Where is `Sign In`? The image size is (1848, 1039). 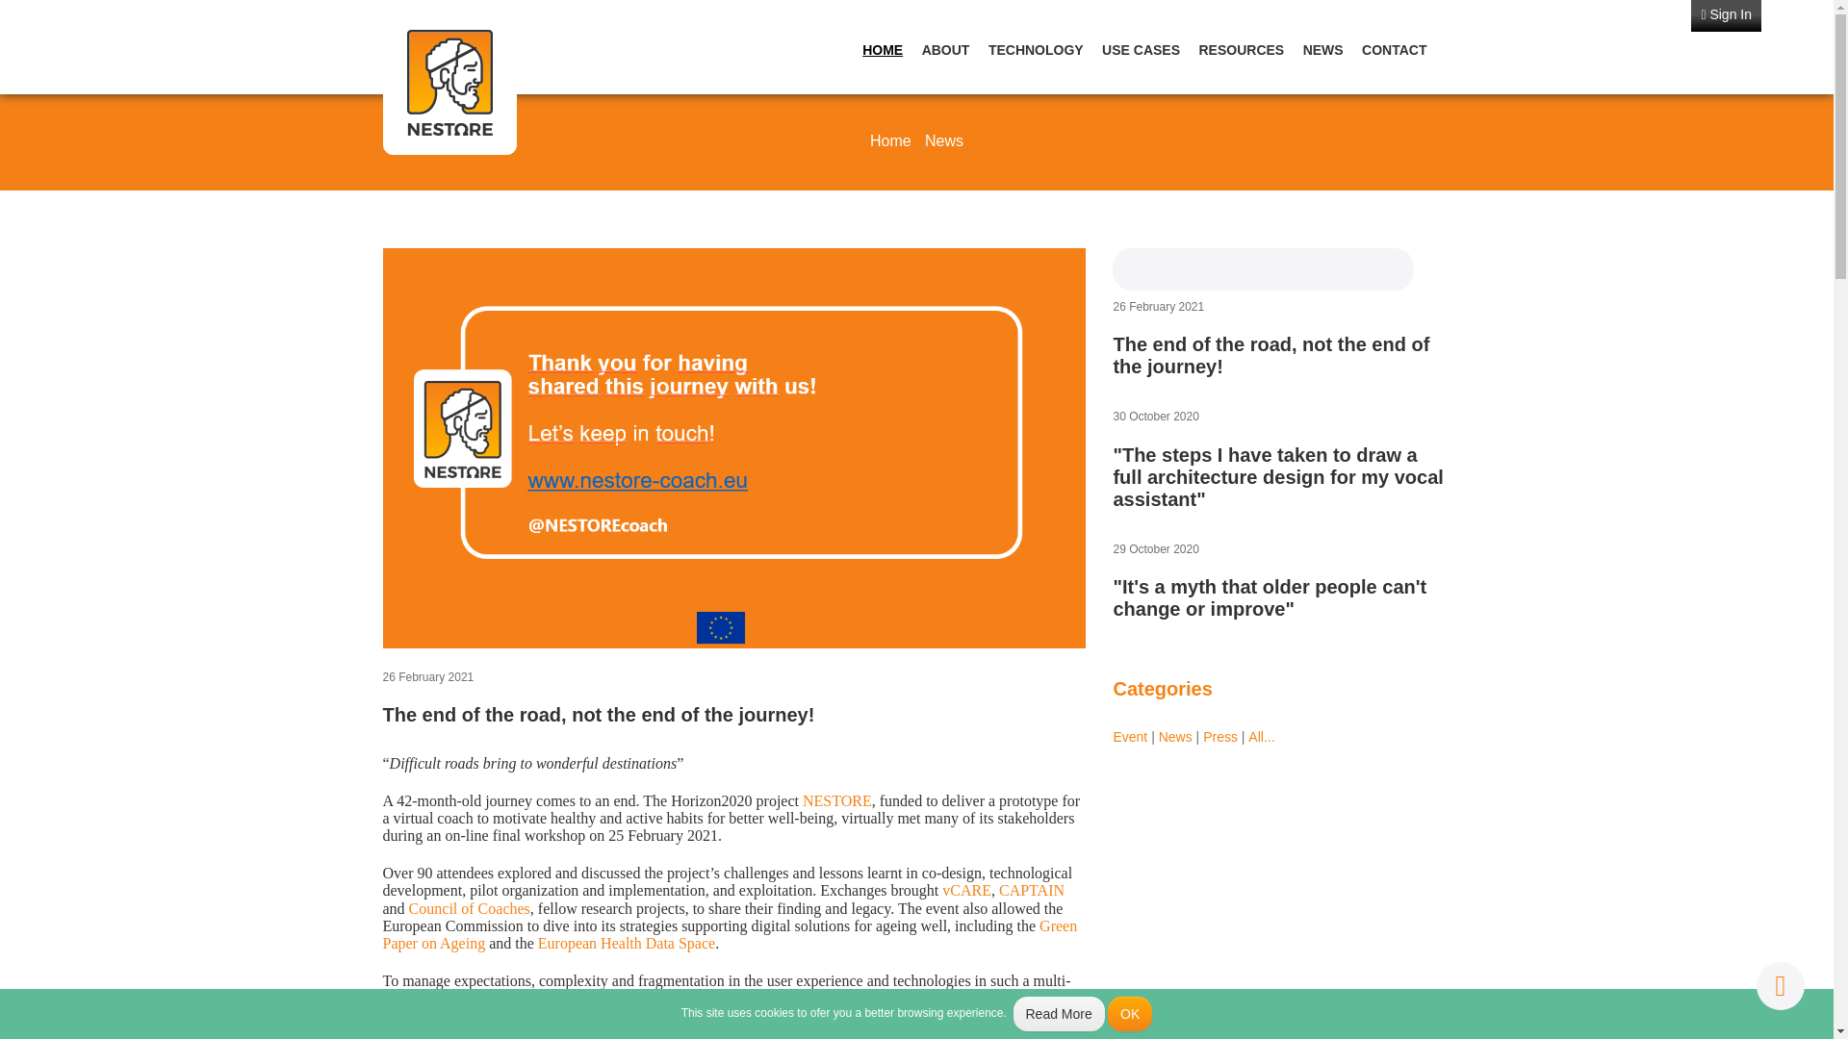 Sign In is located at coordinates (1725, 15).